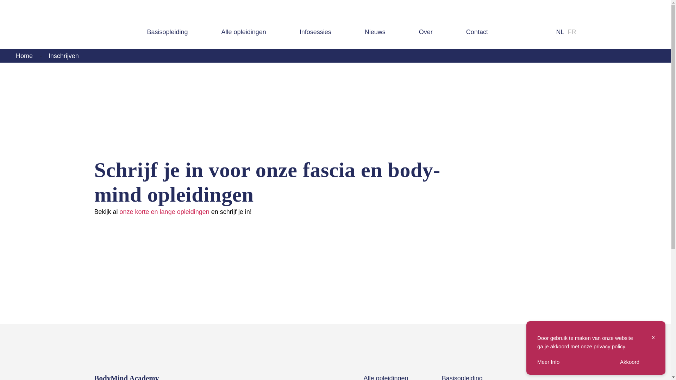 Image resolution: width=676 pixels, height=380 pixels. I want to click on onze korte en lange opleidingen, so click(165, 212).